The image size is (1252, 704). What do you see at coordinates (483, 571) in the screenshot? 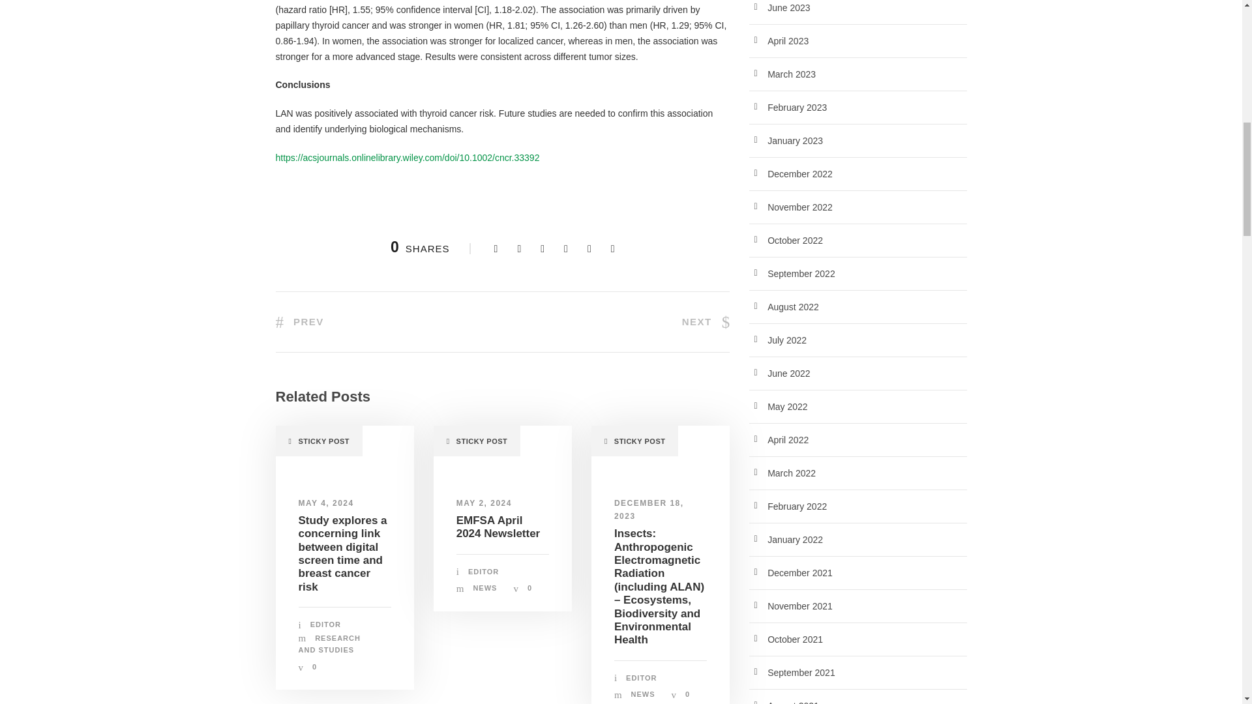
I see `Posts by Editor` at bounding box center [483, 571].